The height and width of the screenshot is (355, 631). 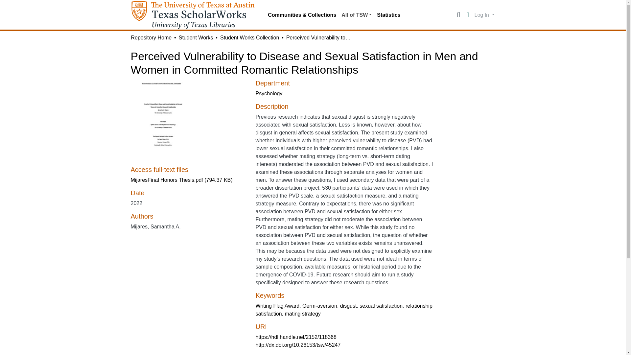 What do you see at coordinates (388, 15) in the screenshot?
I see `Statistics` at bounding box center [388, 15].